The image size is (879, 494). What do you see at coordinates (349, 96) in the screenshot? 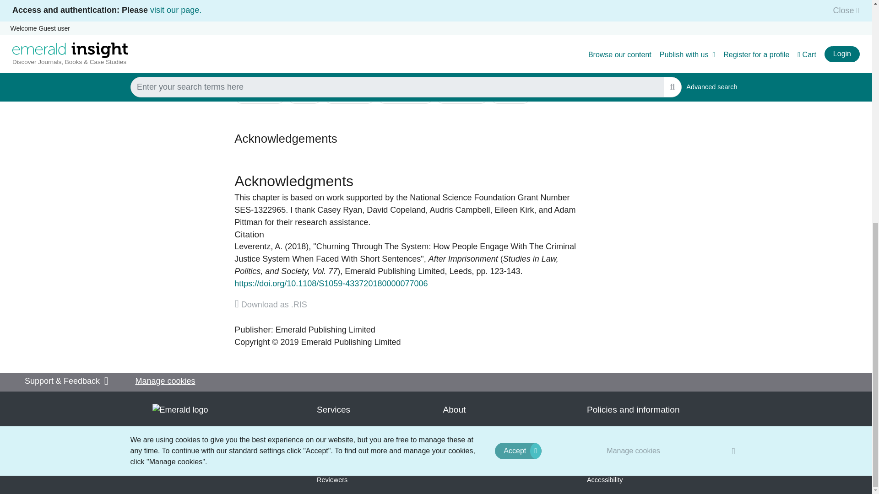
I see `Search for keyword Rabble class` at bounding box center [349, 96].